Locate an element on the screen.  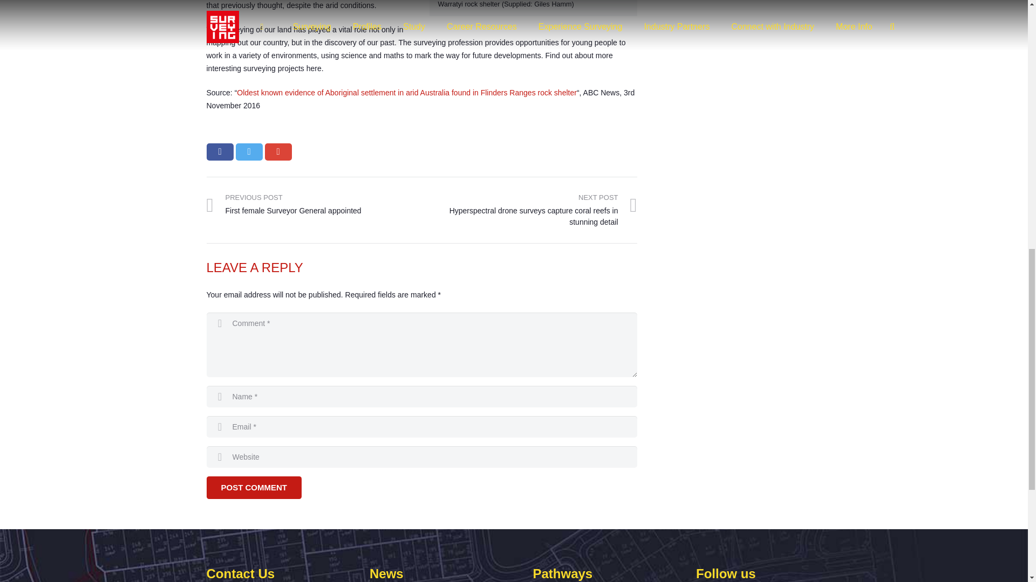
Share this is located at coordinates (277, 152).